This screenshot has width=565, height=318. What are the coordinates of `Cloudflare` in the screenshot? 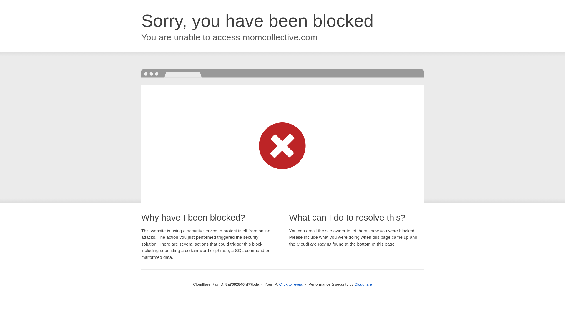 It's located at (363, 284).